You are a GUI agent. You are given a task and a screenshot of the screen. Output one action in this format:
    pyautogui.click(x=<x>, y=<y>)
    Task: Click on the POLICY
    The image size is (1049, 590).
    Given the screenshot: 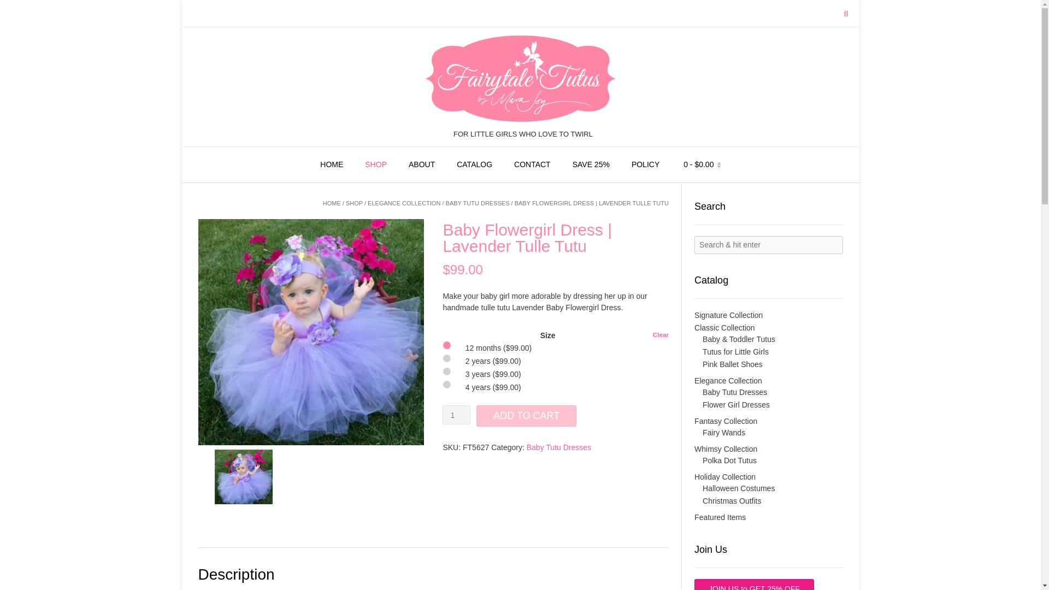 What is the action you would take?
    pyautogui.click(x=645, y=164)
    